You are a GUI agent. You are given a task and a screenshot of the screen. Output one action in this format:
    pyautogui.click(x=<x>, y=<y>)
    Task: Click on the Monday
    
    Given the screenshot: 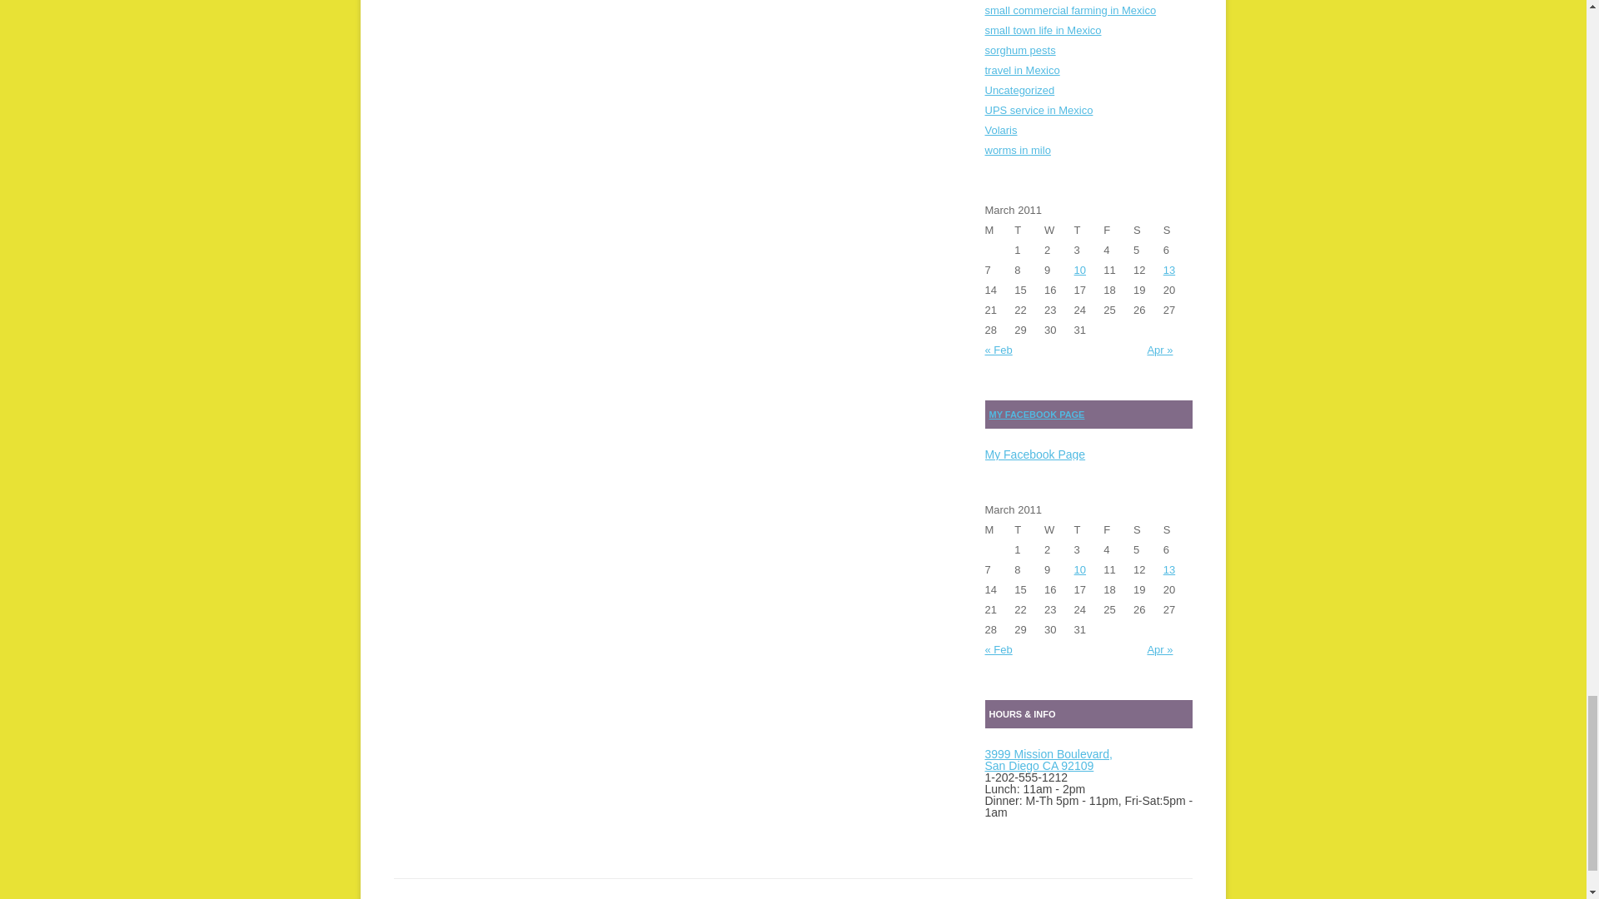 What is the action you would take?
    pyautogui.click(x=999, y=230)
    